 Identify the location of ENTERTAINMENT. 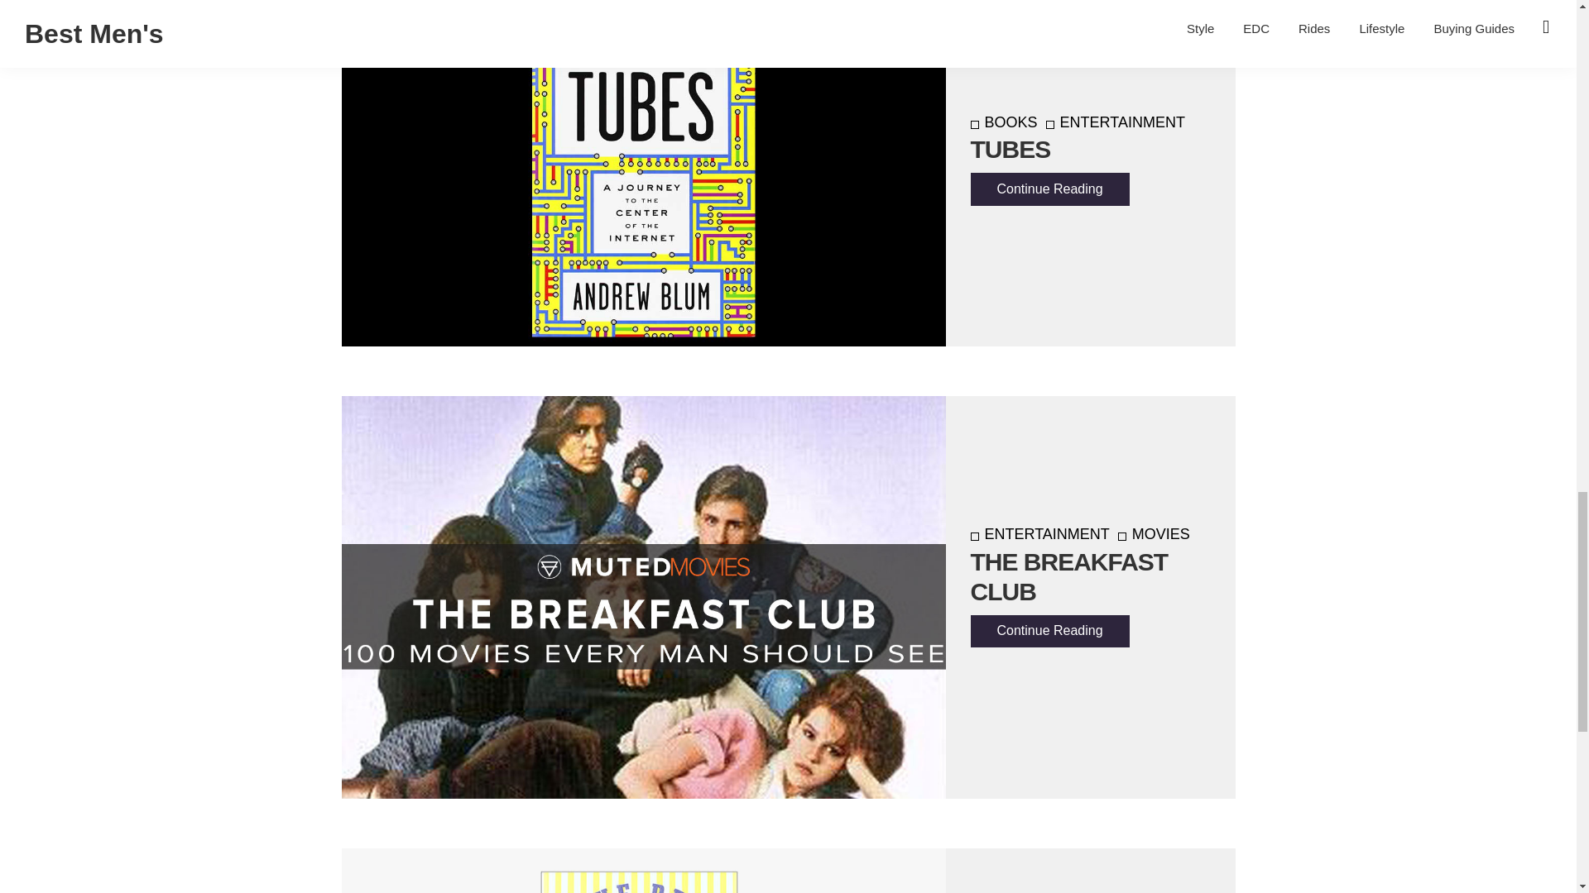
(1116, 122).